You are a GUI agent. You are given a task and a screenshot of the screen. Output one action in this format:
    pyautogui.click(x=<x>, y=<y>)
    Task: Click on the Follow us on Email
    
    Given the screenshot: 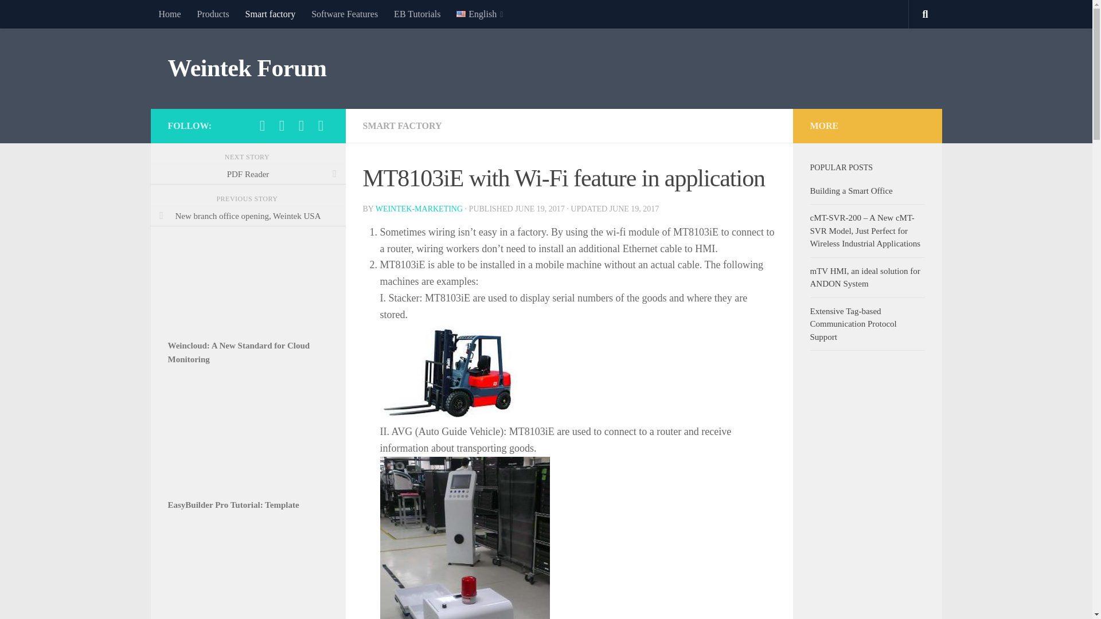 What is the action you would take?
    pyautogui.click(x=300, y=126)
    